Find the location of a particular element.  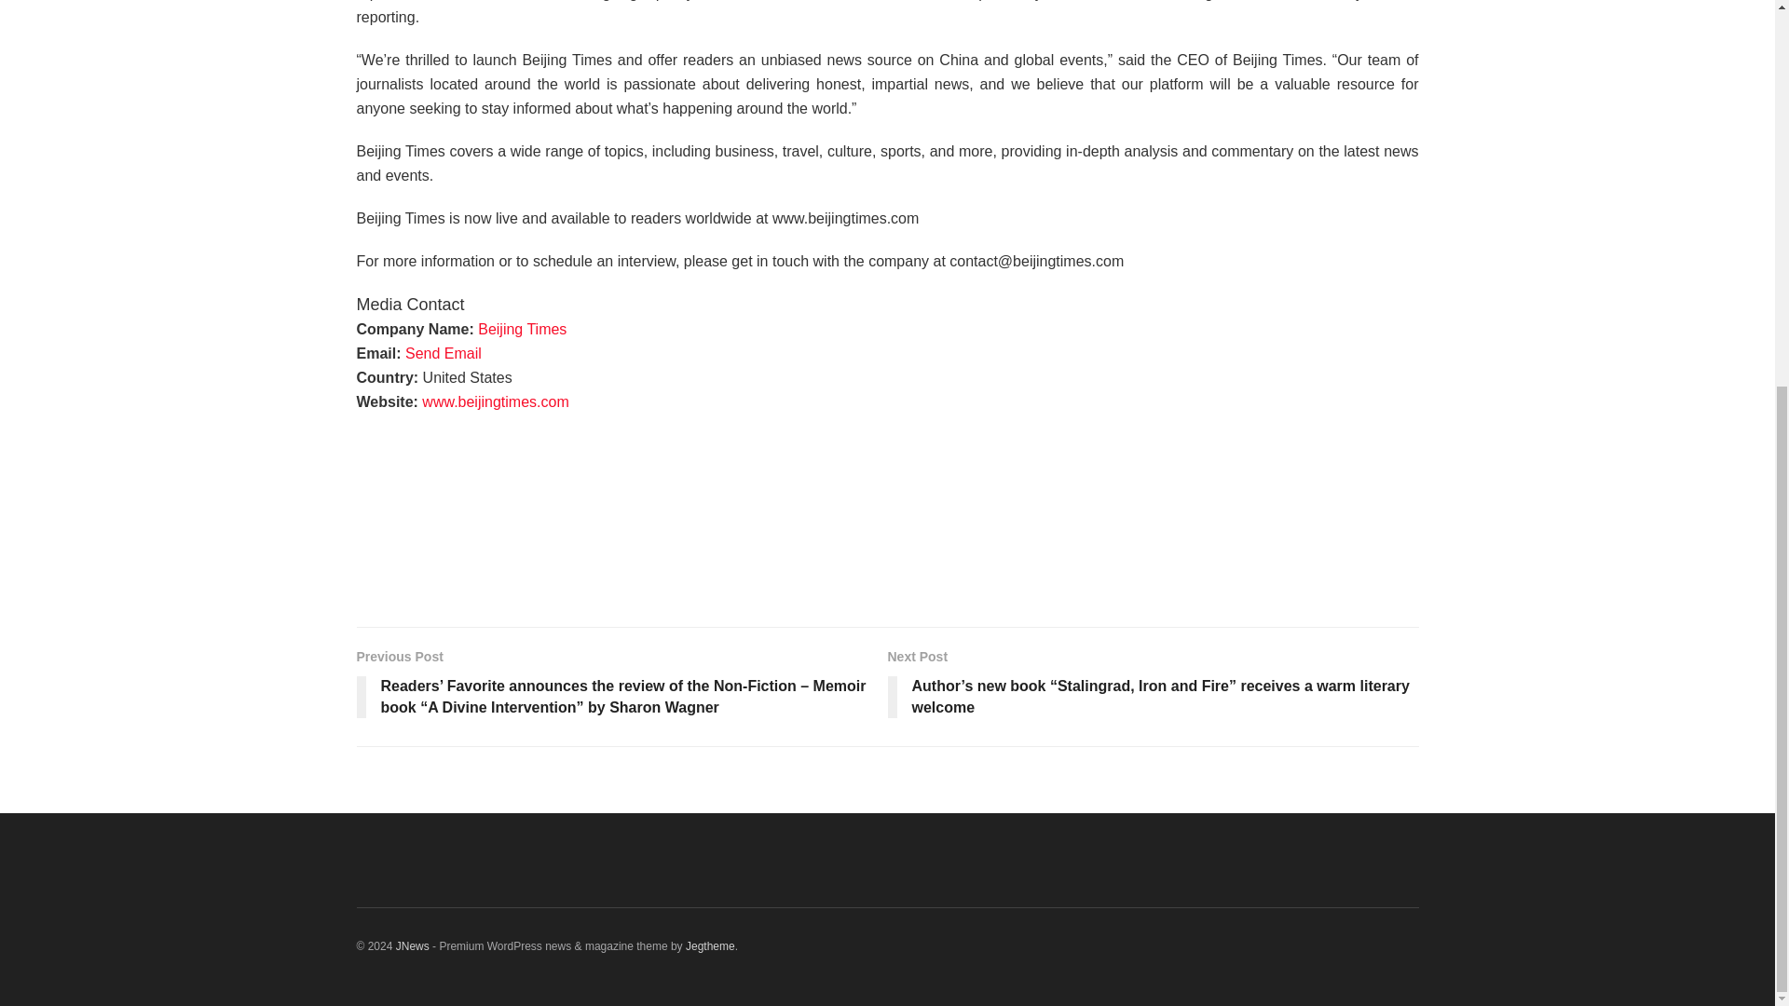

JNews is located at coordinates (412, 945).